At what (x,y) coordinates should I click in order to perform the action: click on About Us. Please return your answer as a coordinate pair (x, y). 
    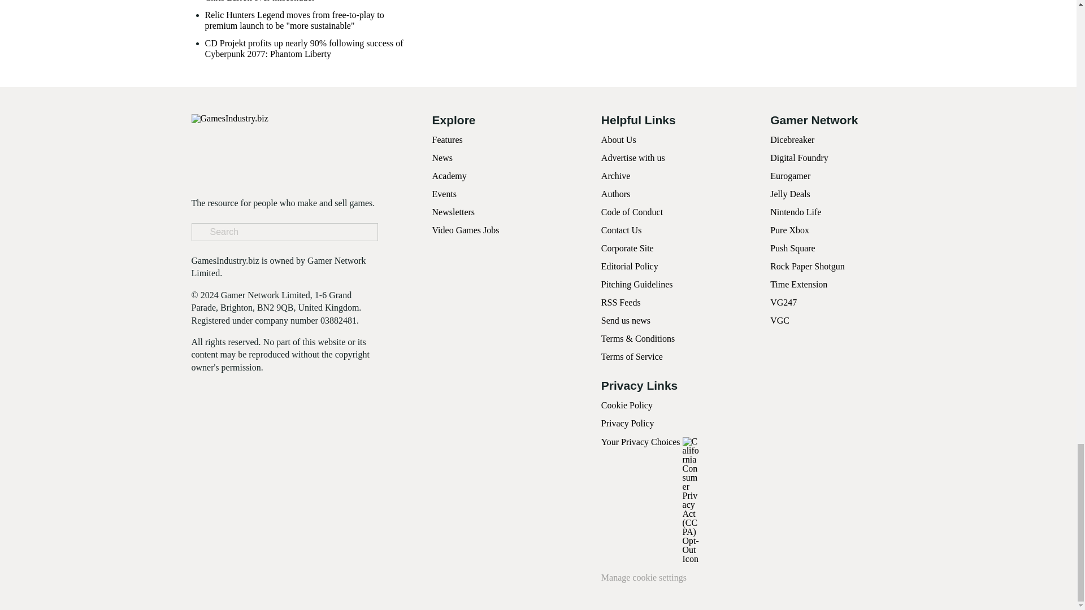
    Looking at the image, I should click on (618, 139).